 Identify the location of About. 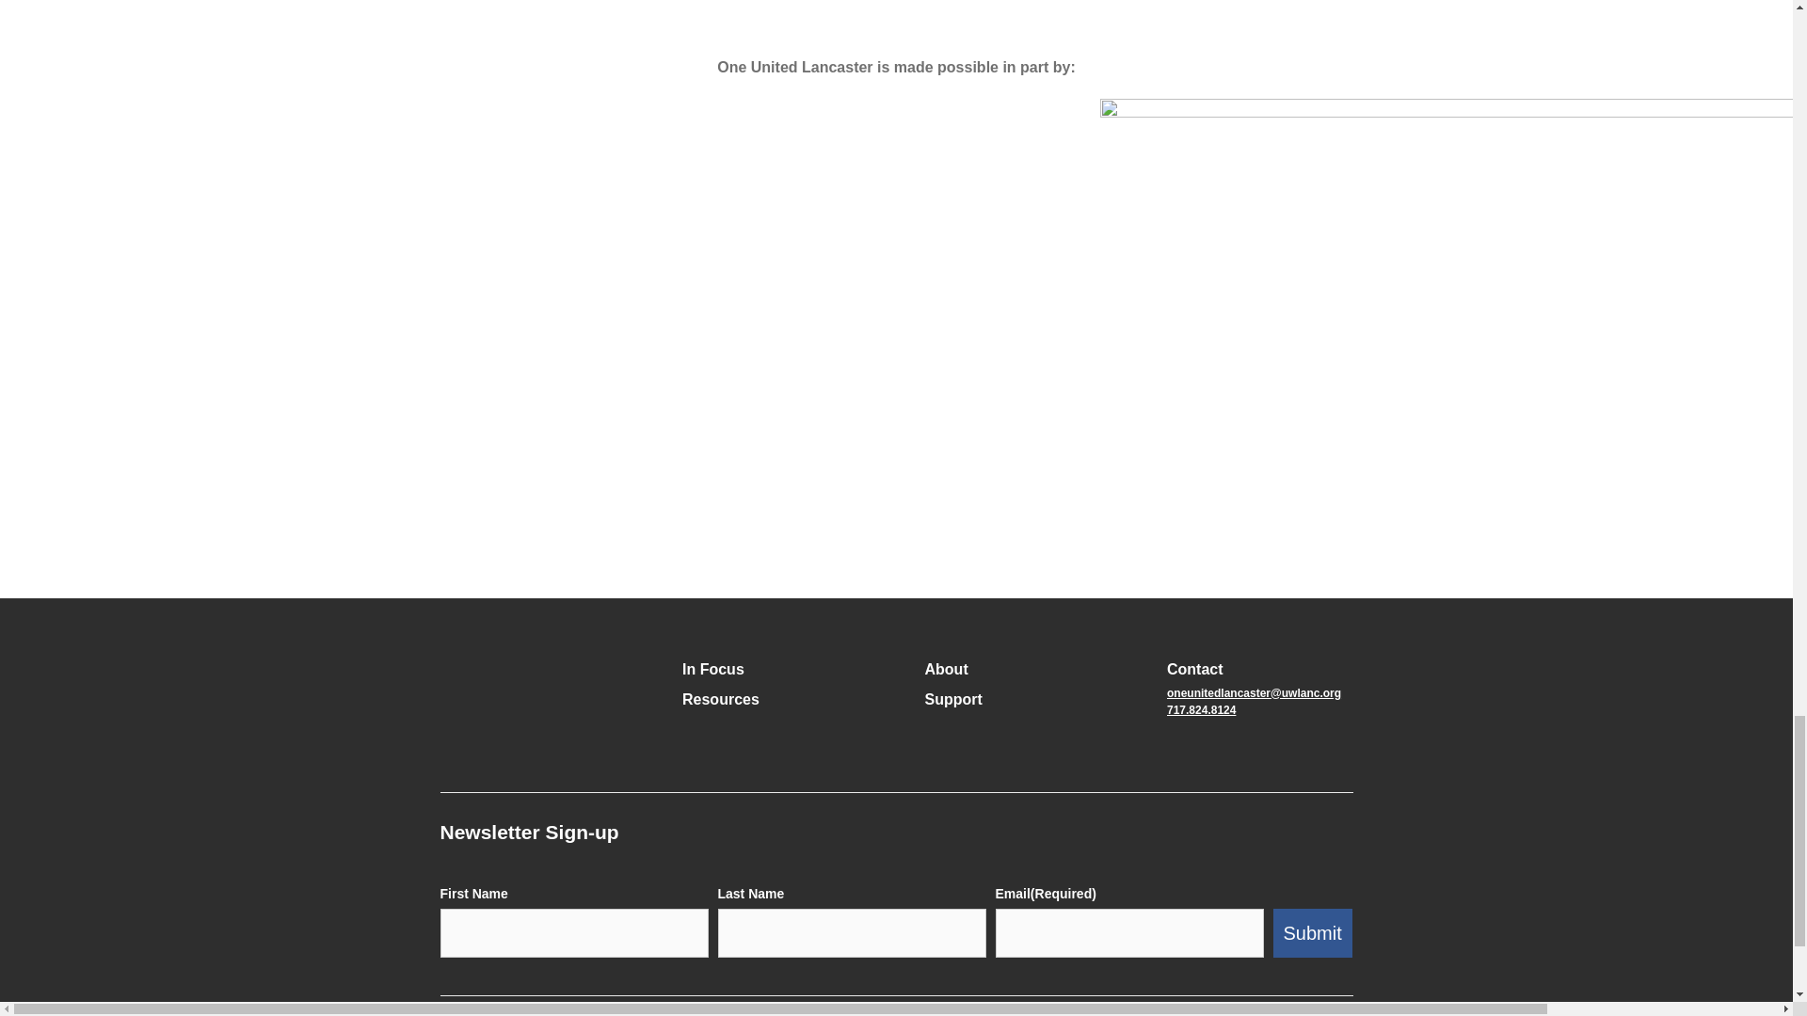
(945, 669).